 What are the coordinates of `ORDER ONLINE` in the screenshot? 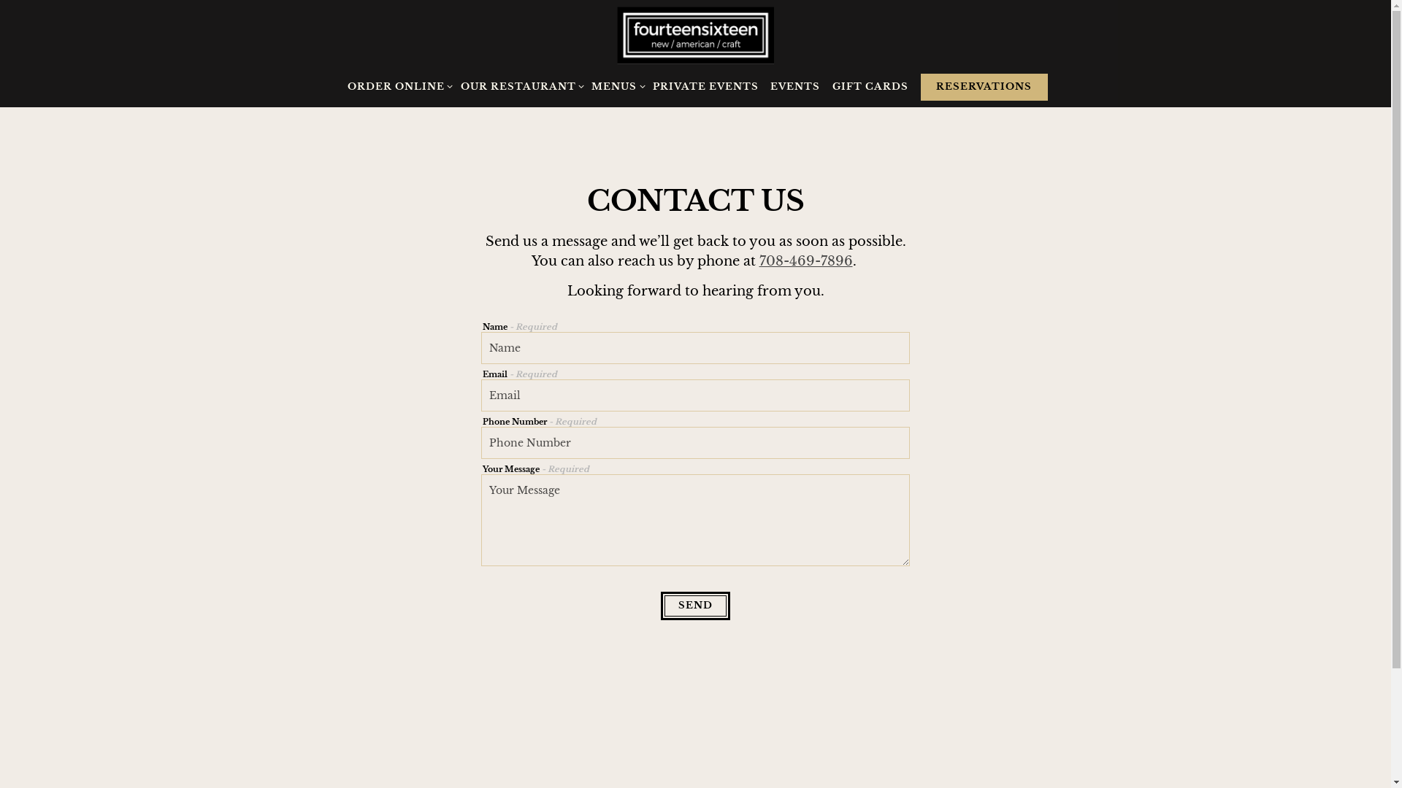 It's located at (397, 88).